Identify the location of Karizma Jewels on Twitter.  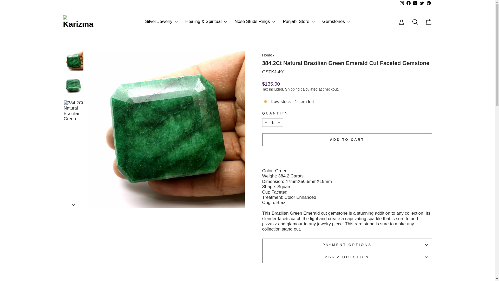
(422, 4).